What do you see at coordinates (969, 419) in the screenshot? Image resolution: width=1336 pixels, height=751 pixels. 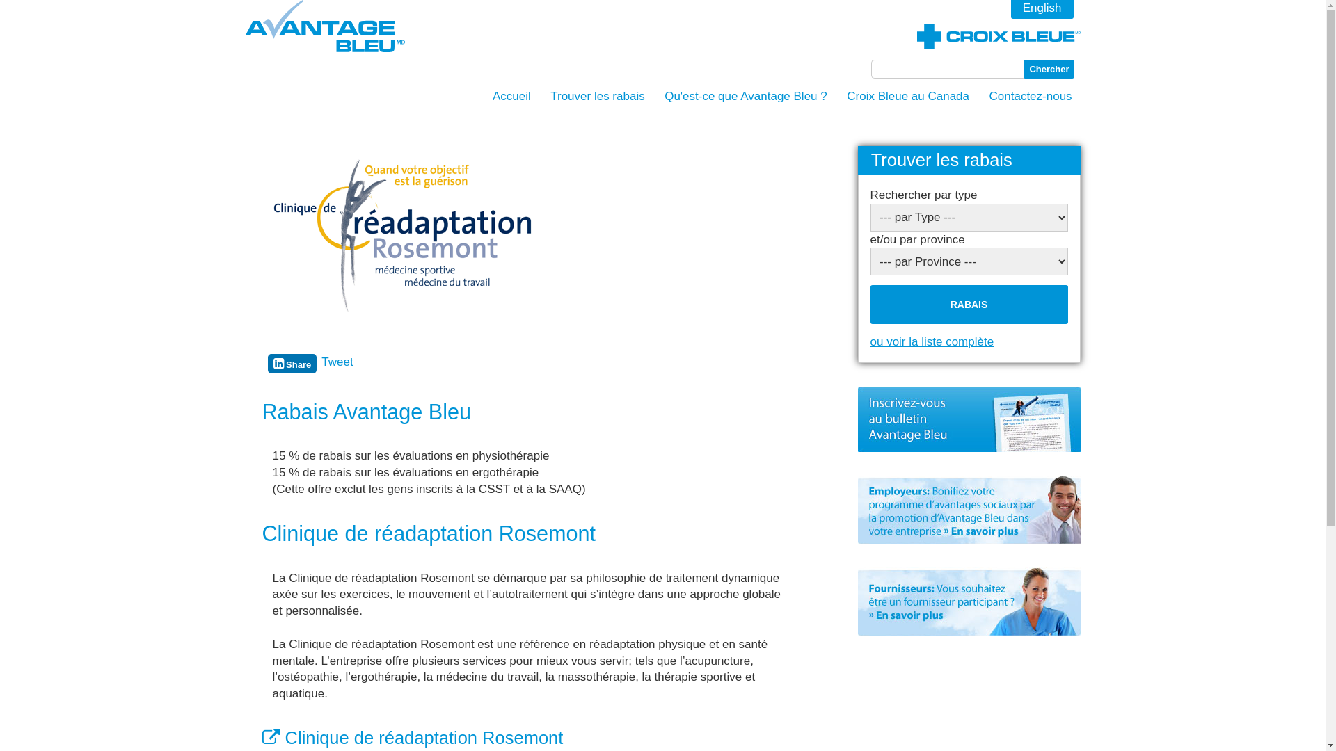 I see `S'inscrire pour recevoir le bulletin Avantage Bleu.` at bounding box center [969, 419].